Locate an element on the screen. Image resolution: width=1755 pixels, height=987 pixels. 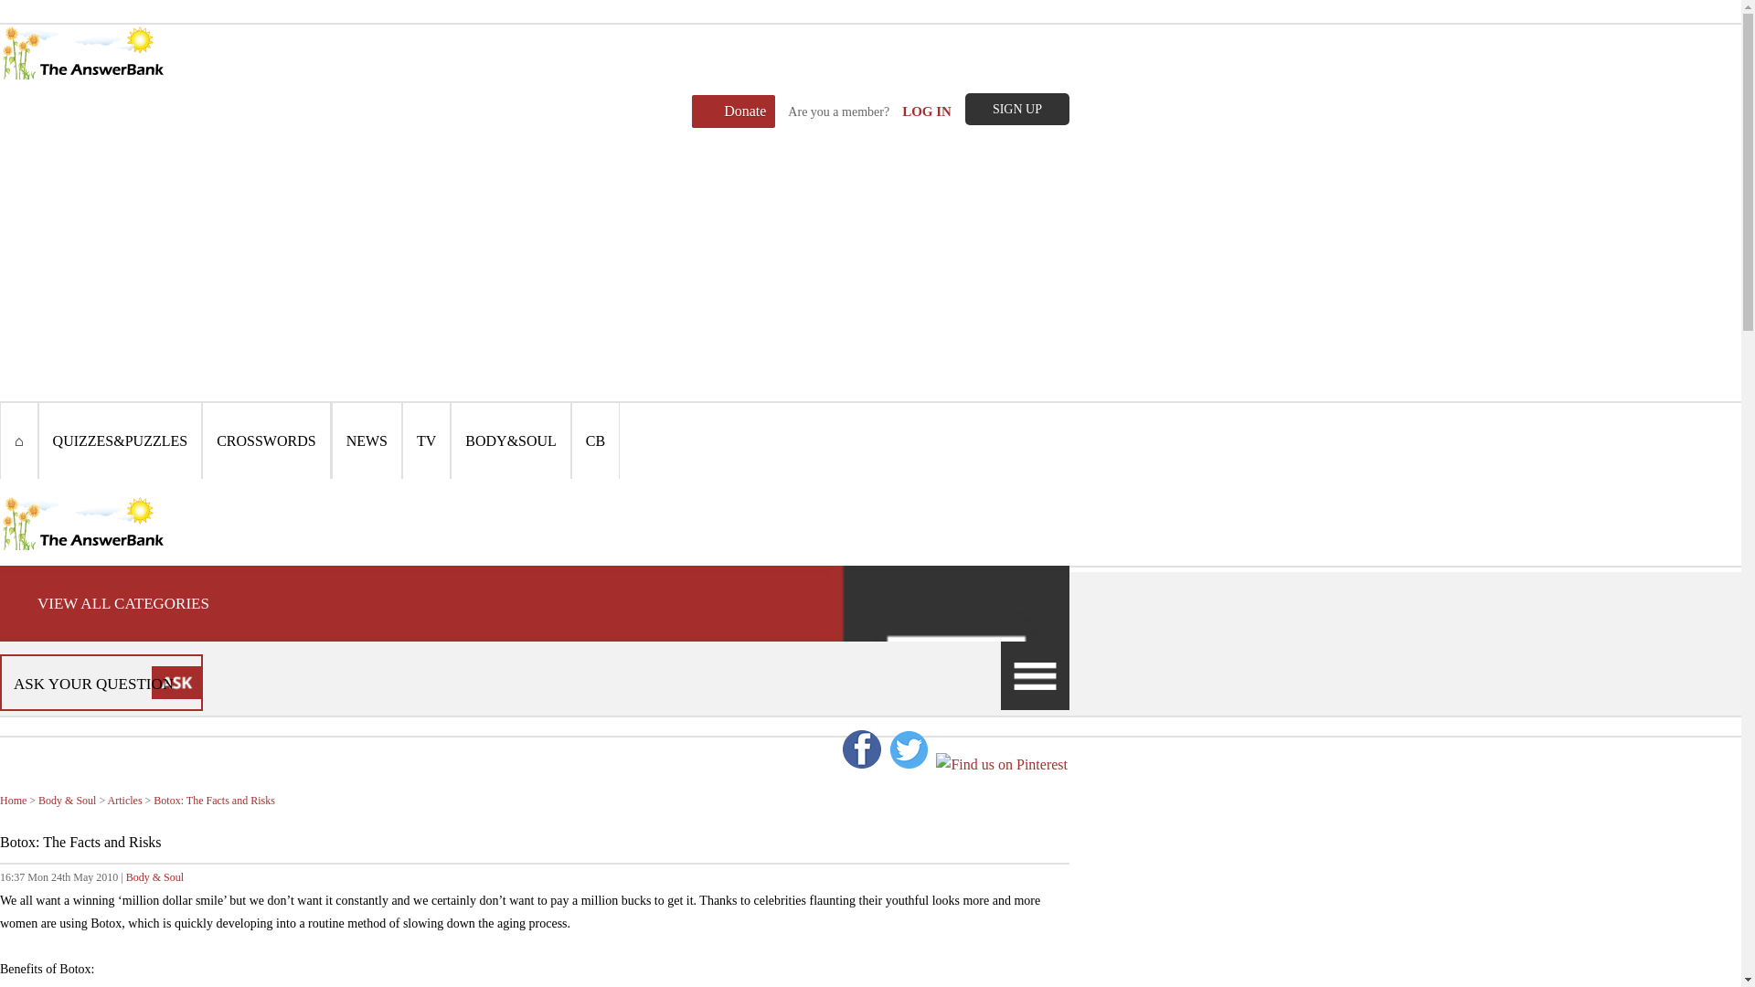
Welcome To The AnswerBank is located at coordinates (83, 52).